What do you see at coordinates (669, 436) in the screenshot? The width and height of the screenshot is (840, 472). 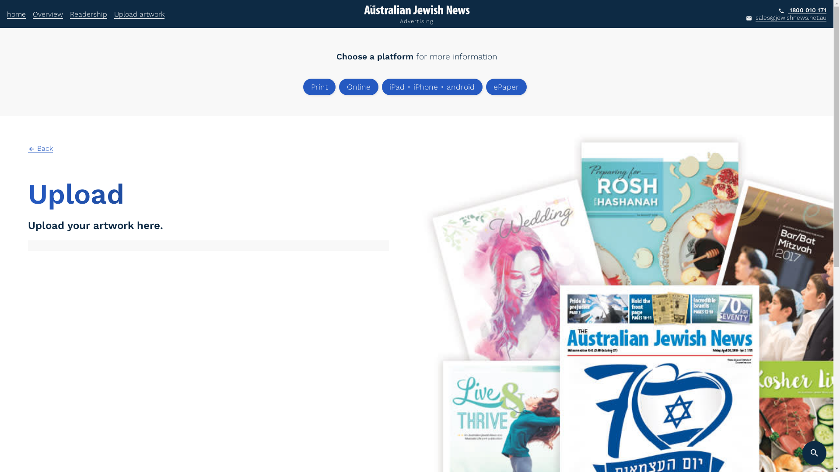 I see `html5 ePaper` at bounding box center [669, 436].